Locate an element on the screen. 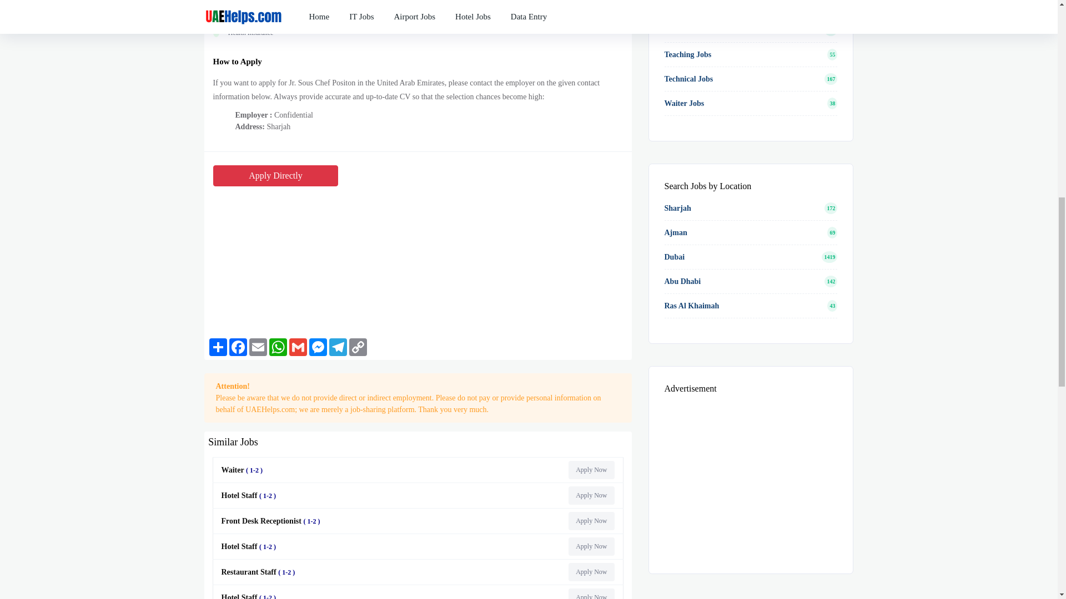 The image size is (1066, 599). Apply Now is located at coordinates (591, 572).